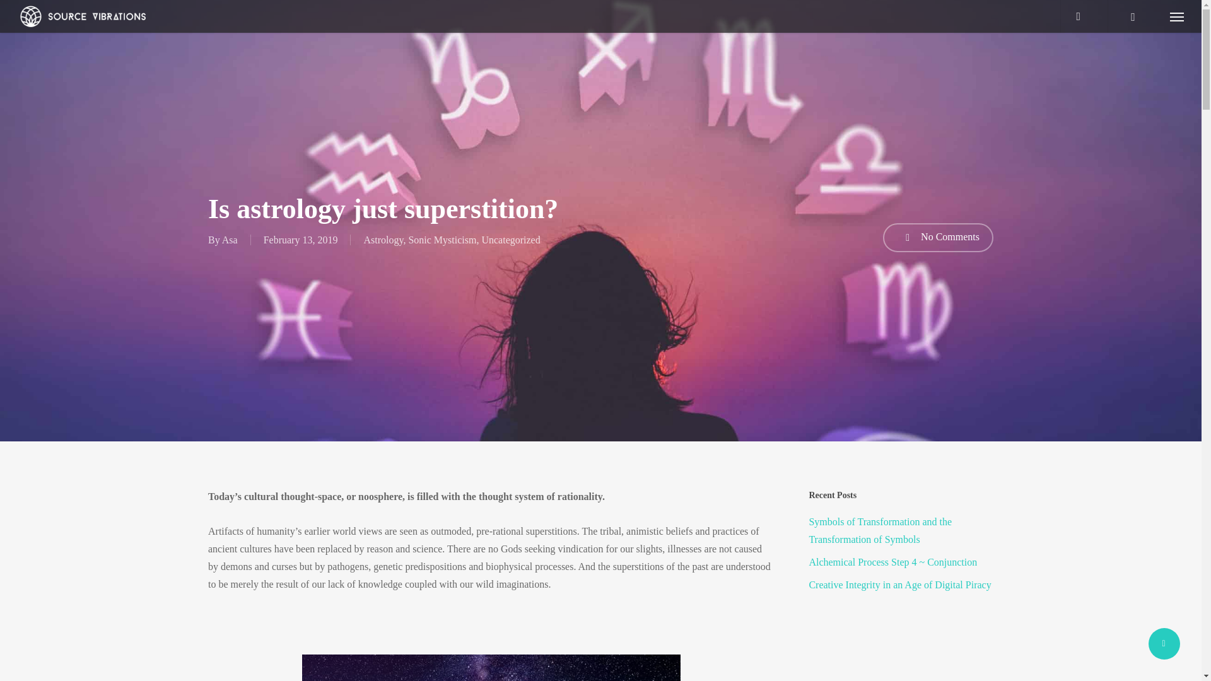 The width and height of the screenshot is (1211, 681). I want to click on Posts by Asa, so click(230, 240).